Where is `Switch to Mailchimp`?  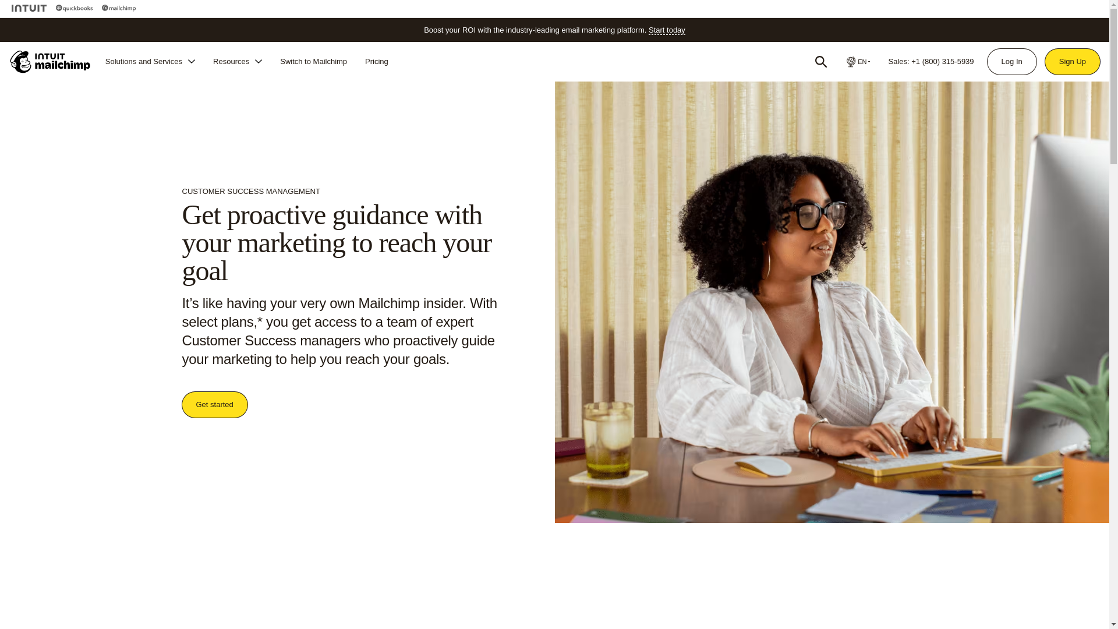 Switch to Mailchimp is located at coordinates (313, 61).